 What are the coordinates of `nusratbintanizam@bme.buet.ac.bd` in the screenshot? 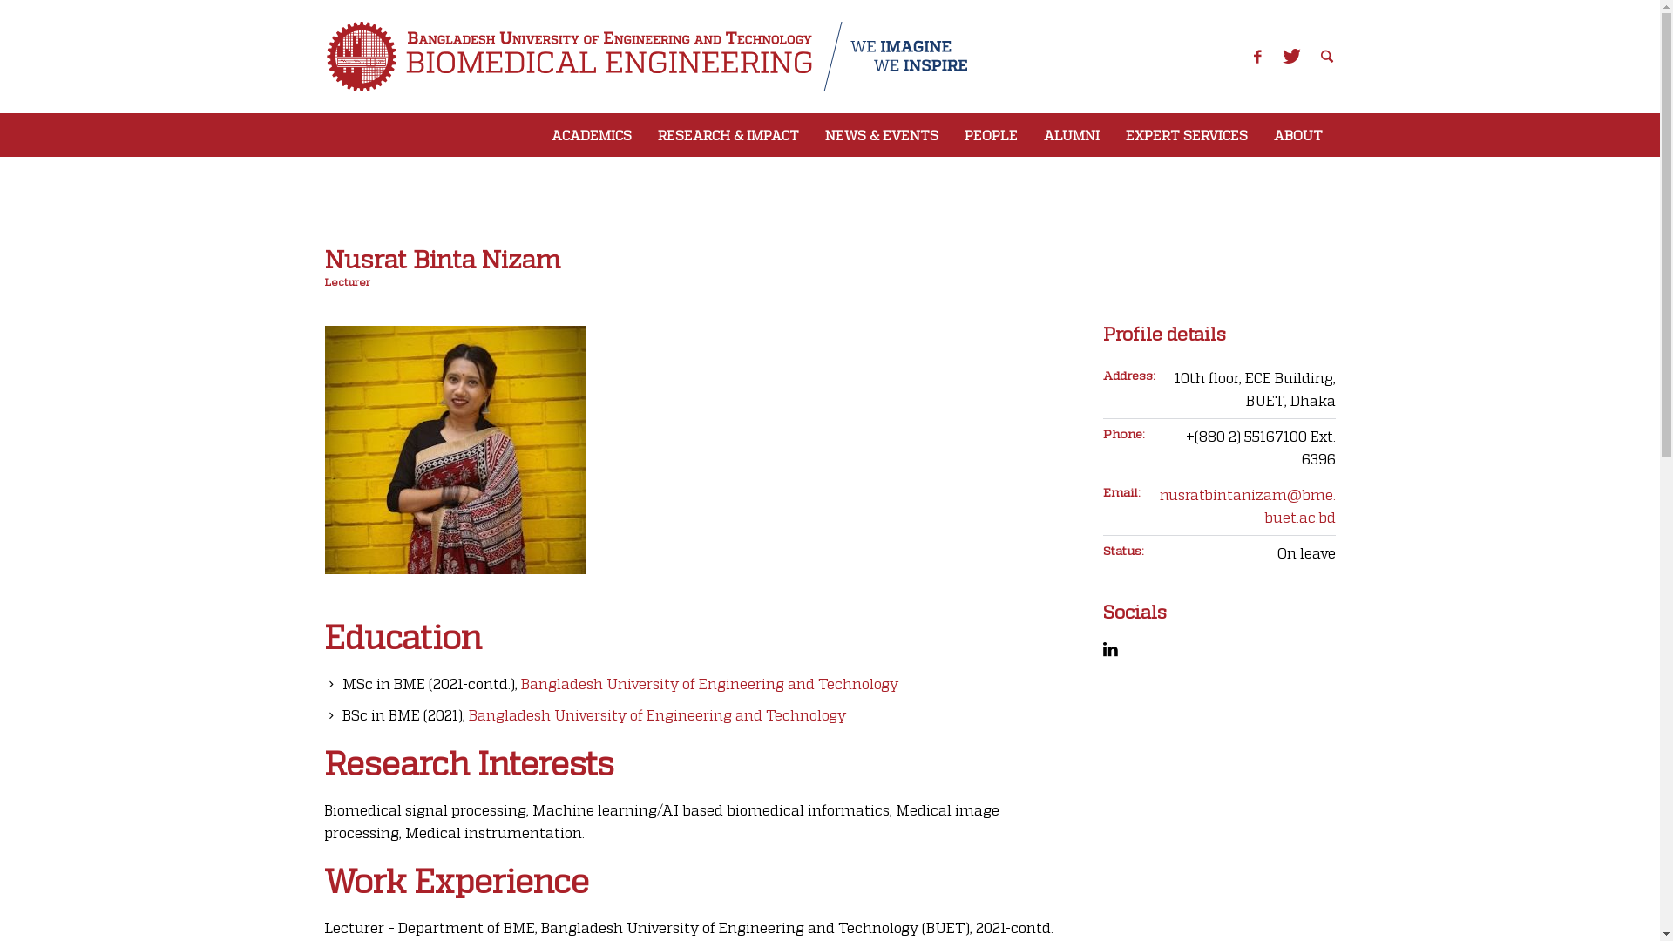 It's located at (1247, 505).